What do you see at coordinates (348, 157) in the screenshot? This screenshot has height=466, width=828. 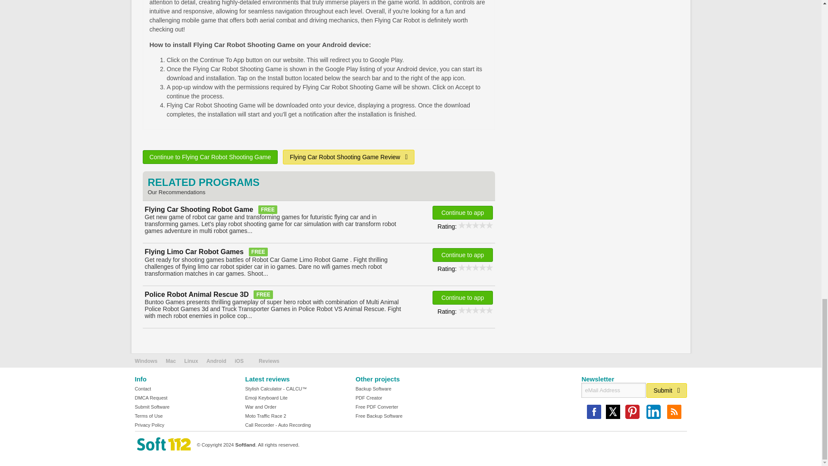 I see `Flying Car Robot Shooting Game Review  ` at bounding box center [348, 157].